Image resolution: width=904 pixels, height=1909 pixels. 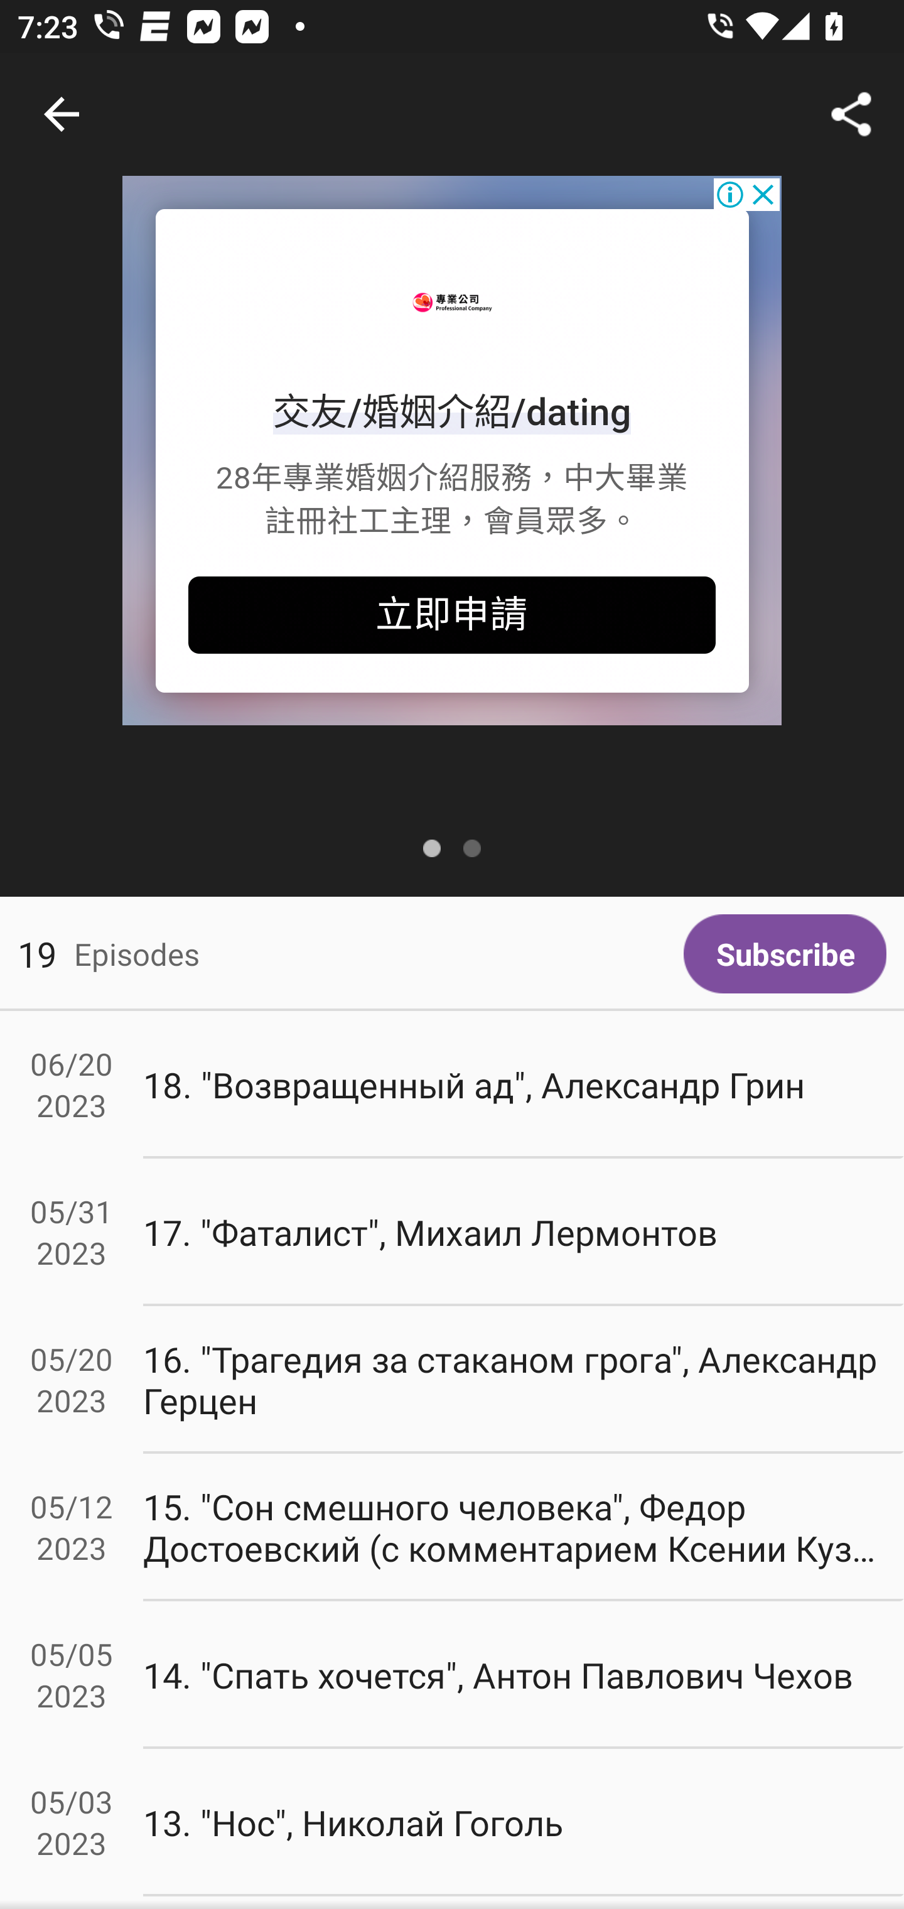 What do you see at coordinates (452, 1085) in the screenshot?
I see `06/20 2023 18. "Возвращенный ад", Александр Грин` at bounding box center [452, 1085].